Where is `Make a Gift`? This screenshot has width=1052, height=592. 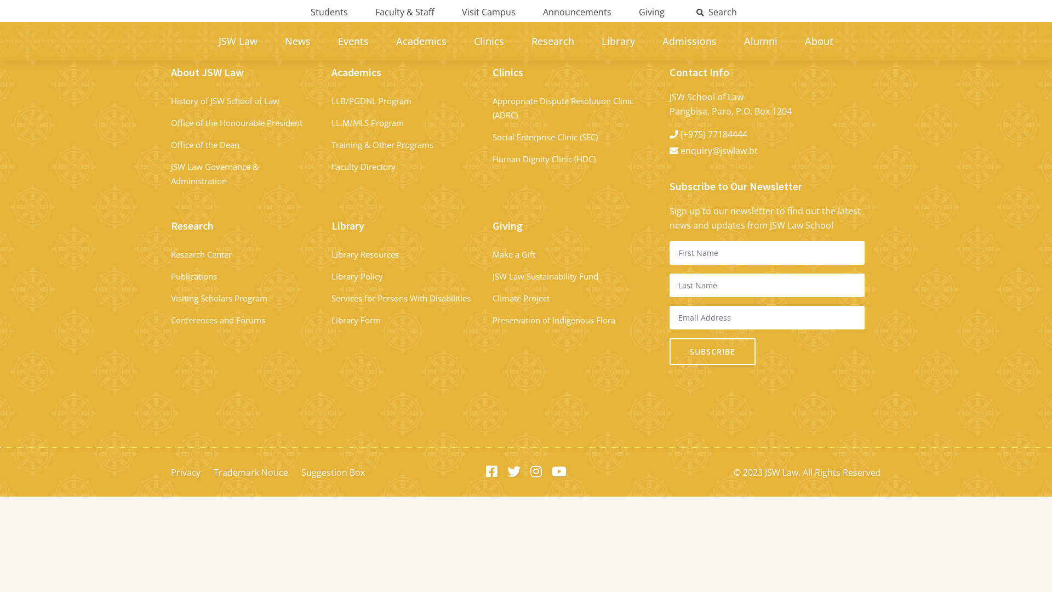 Make a Gift is located at coordinates (514, 254).